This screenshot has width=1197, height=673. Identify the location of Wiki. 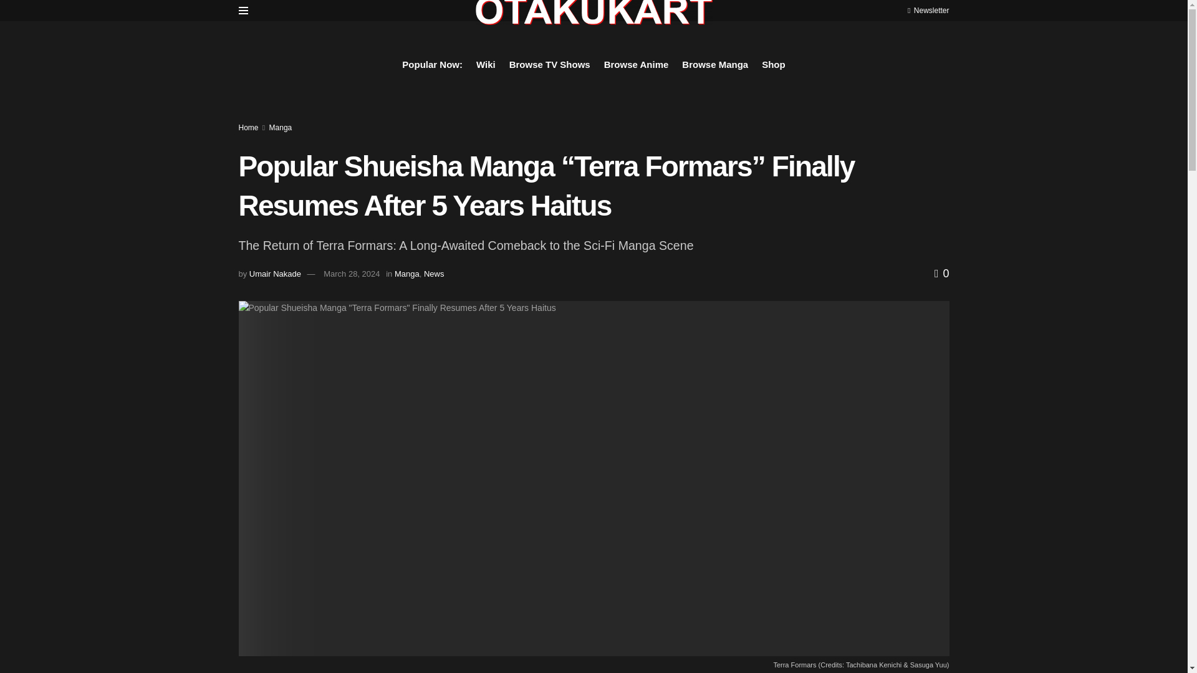
(486, 64).